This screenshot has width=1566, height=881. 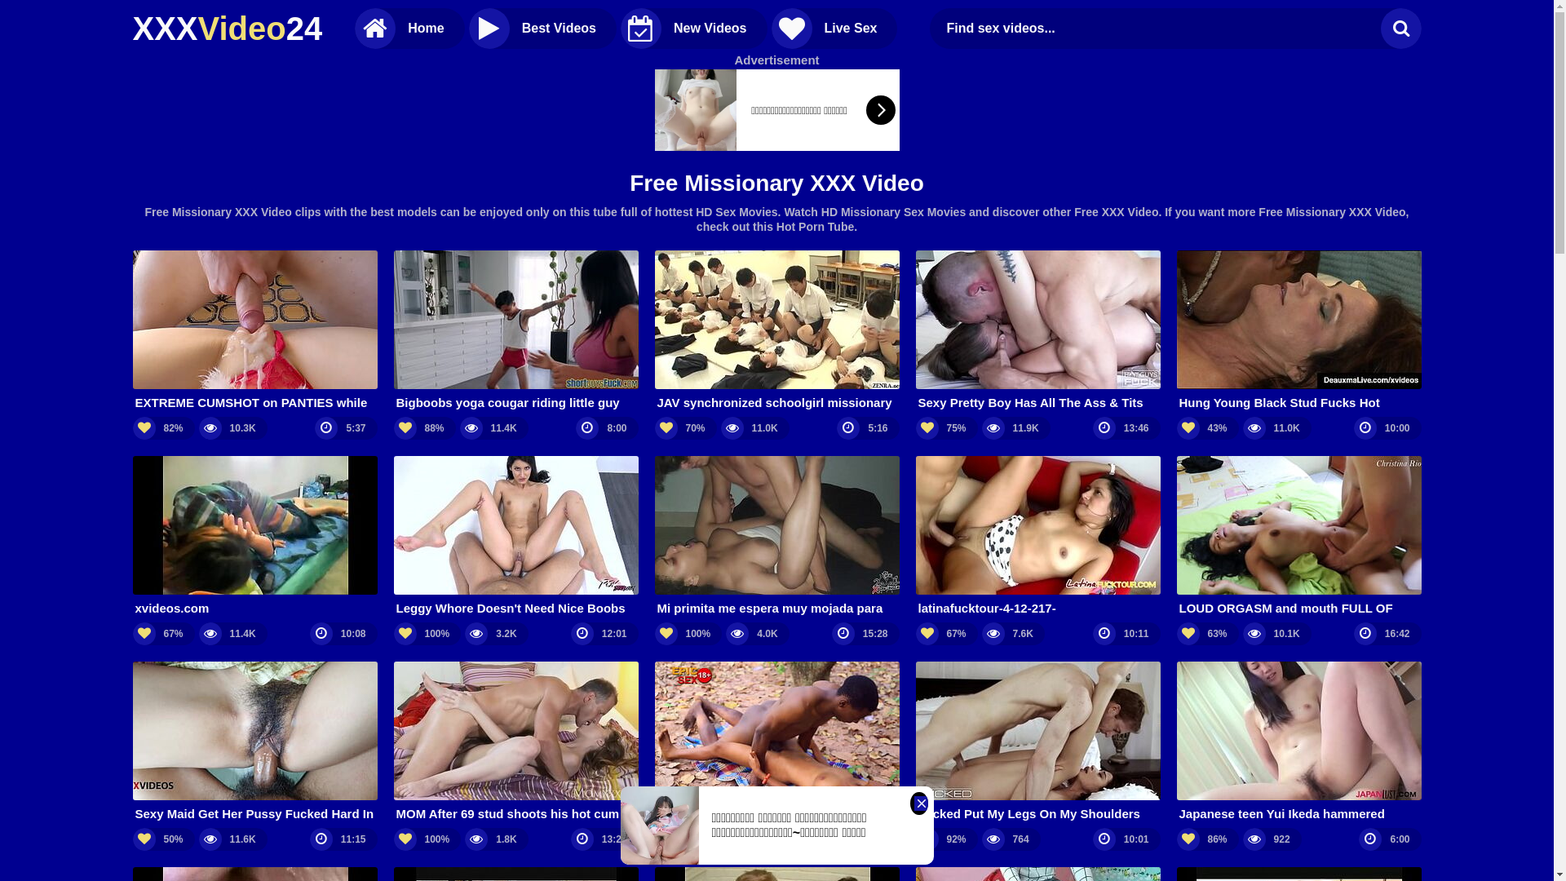 What do you see at coordinates (1159, 29) in the screenshot?
I see `Use Latin letters, digits, space, -` at bounding box center [1159, 29].